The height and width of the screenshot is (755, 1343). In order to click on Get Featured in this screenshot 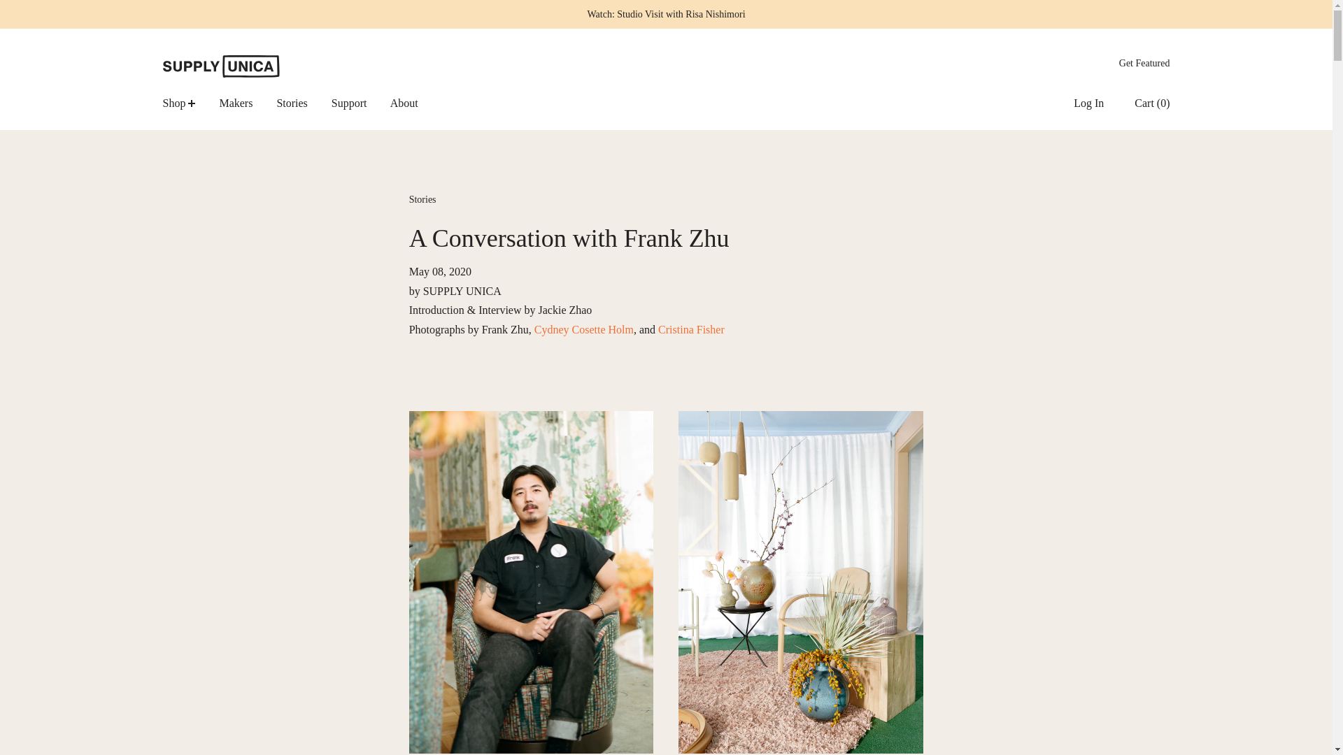, I will do `click(1134, 63)`.